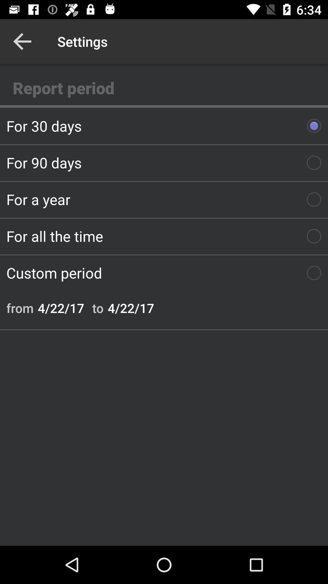 This screenshot has width=328, height=584. What do you see at coordinates (164, 200) in the screenshot?
I see `swipe to the for a year item` at bounding box center [164, 200].